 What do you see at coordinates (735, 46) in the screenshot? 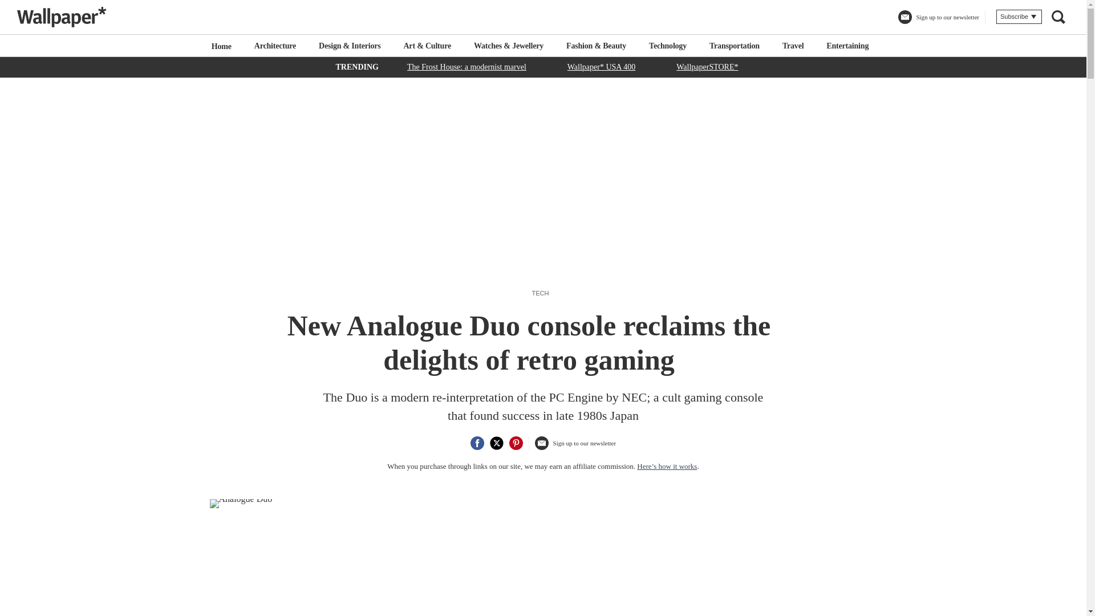
I see `Transportation` at bounding box center [735, 46].